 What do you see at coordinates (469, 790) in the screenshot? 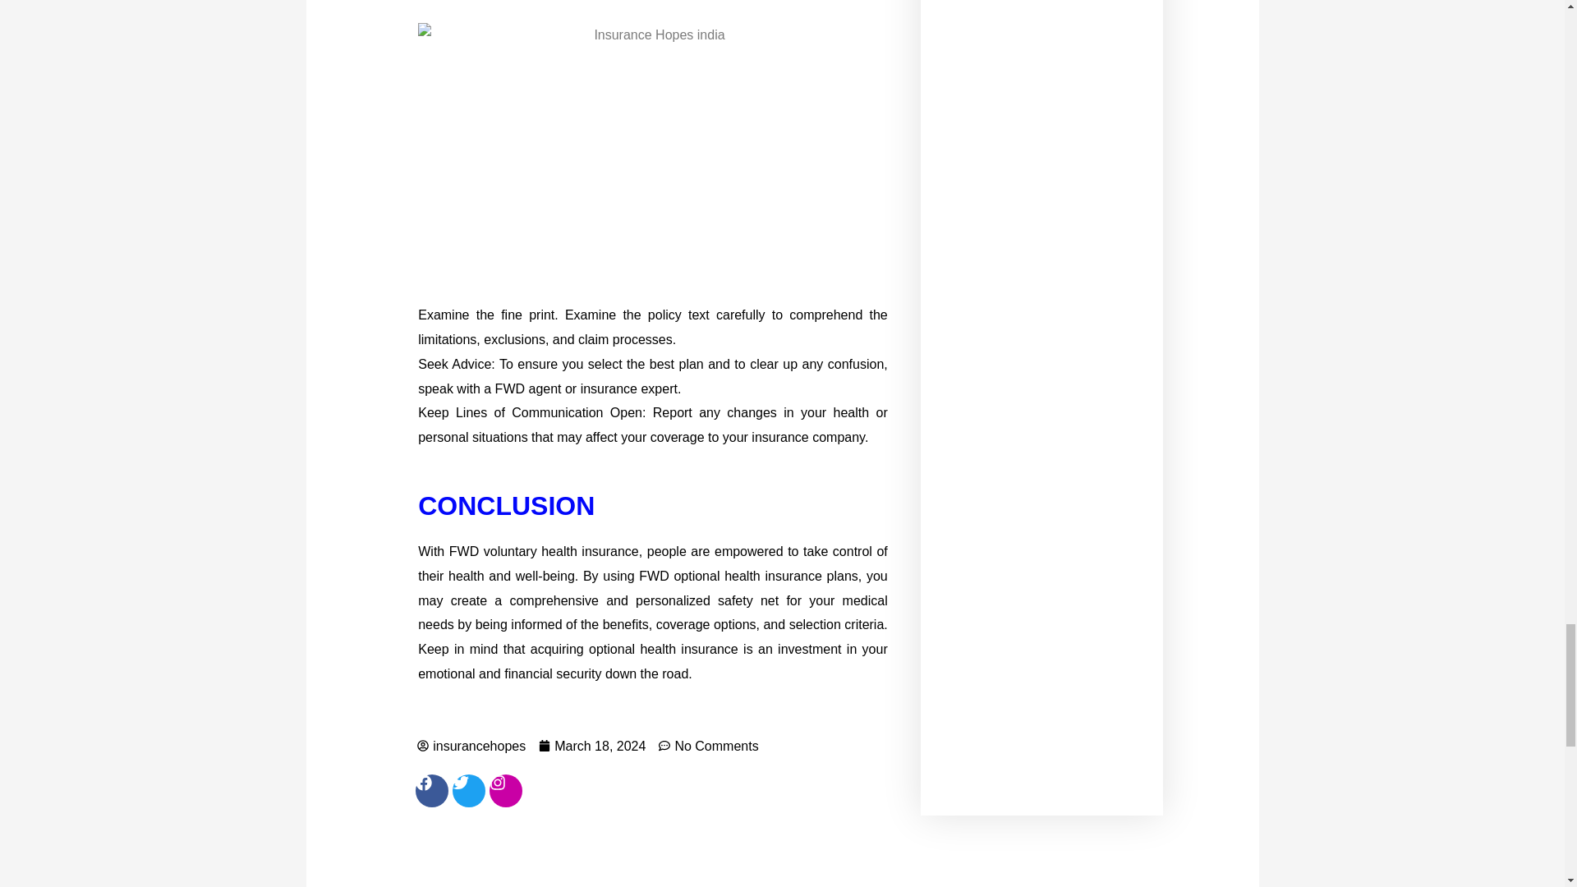
I see `Twitter` at bounding box center [469, 790].